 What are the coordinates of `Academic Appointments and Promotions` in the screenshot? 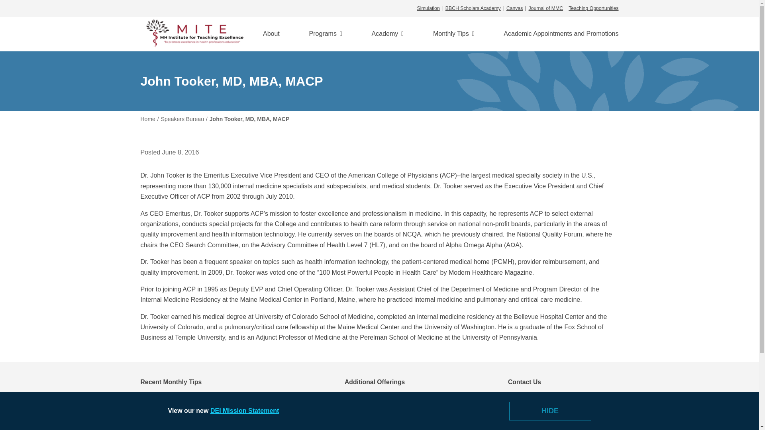 It's located at (561, 34).